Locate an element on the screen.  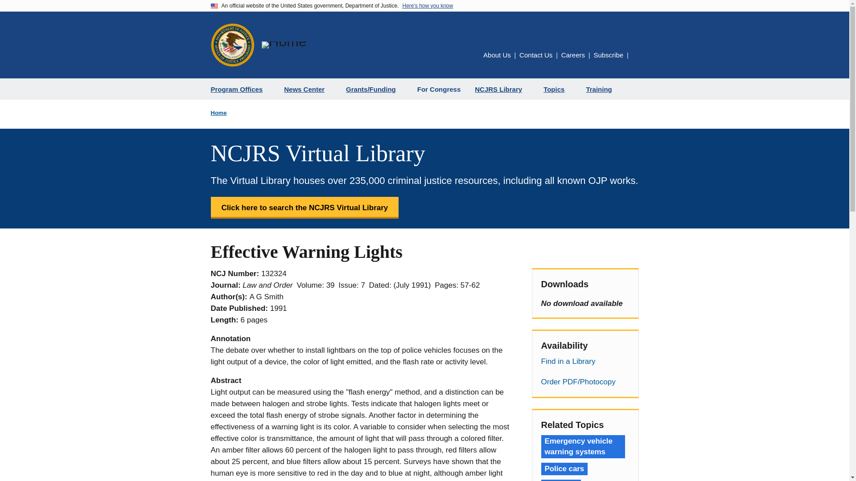
Program Offices is located at coordinates (240, 89).